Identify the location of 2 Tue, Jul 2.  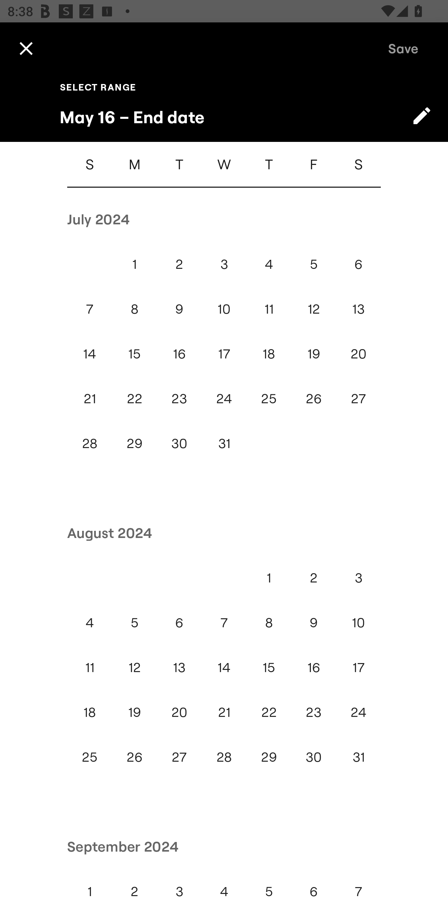
(179, 264).